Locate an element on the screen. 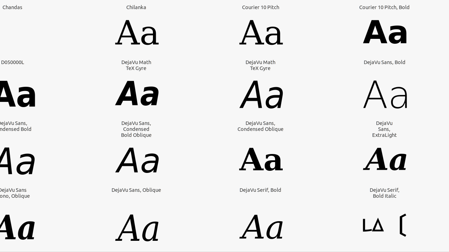  DejaVu Sans, ExtraLight is located at coordinates (384, 129).